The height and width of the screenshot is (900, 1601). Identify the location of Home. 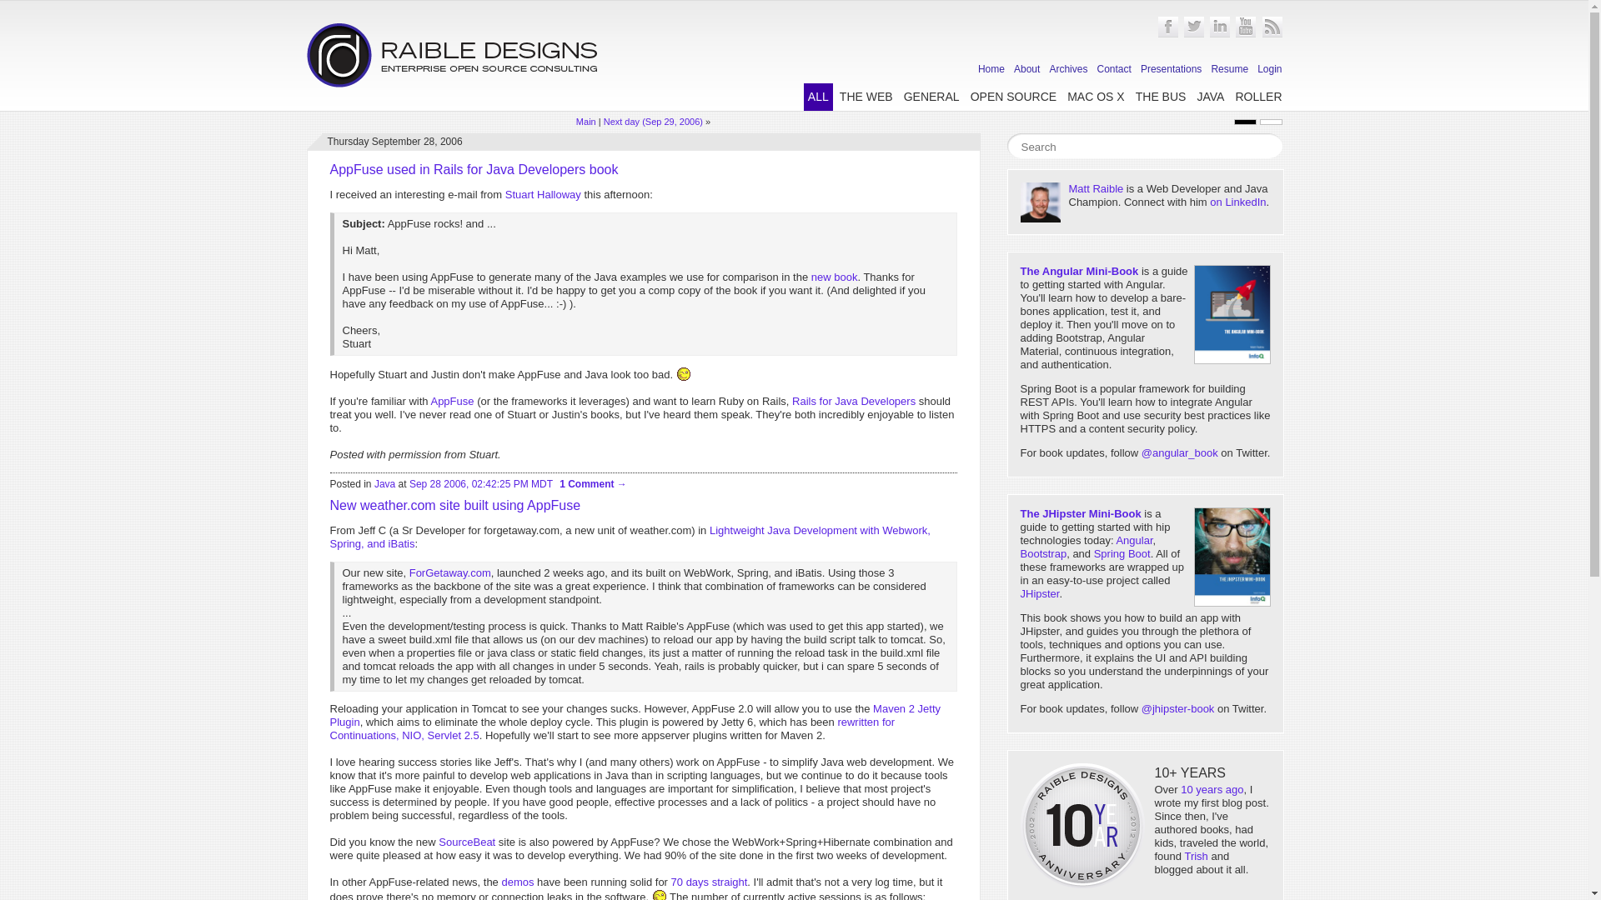
(991, 68).